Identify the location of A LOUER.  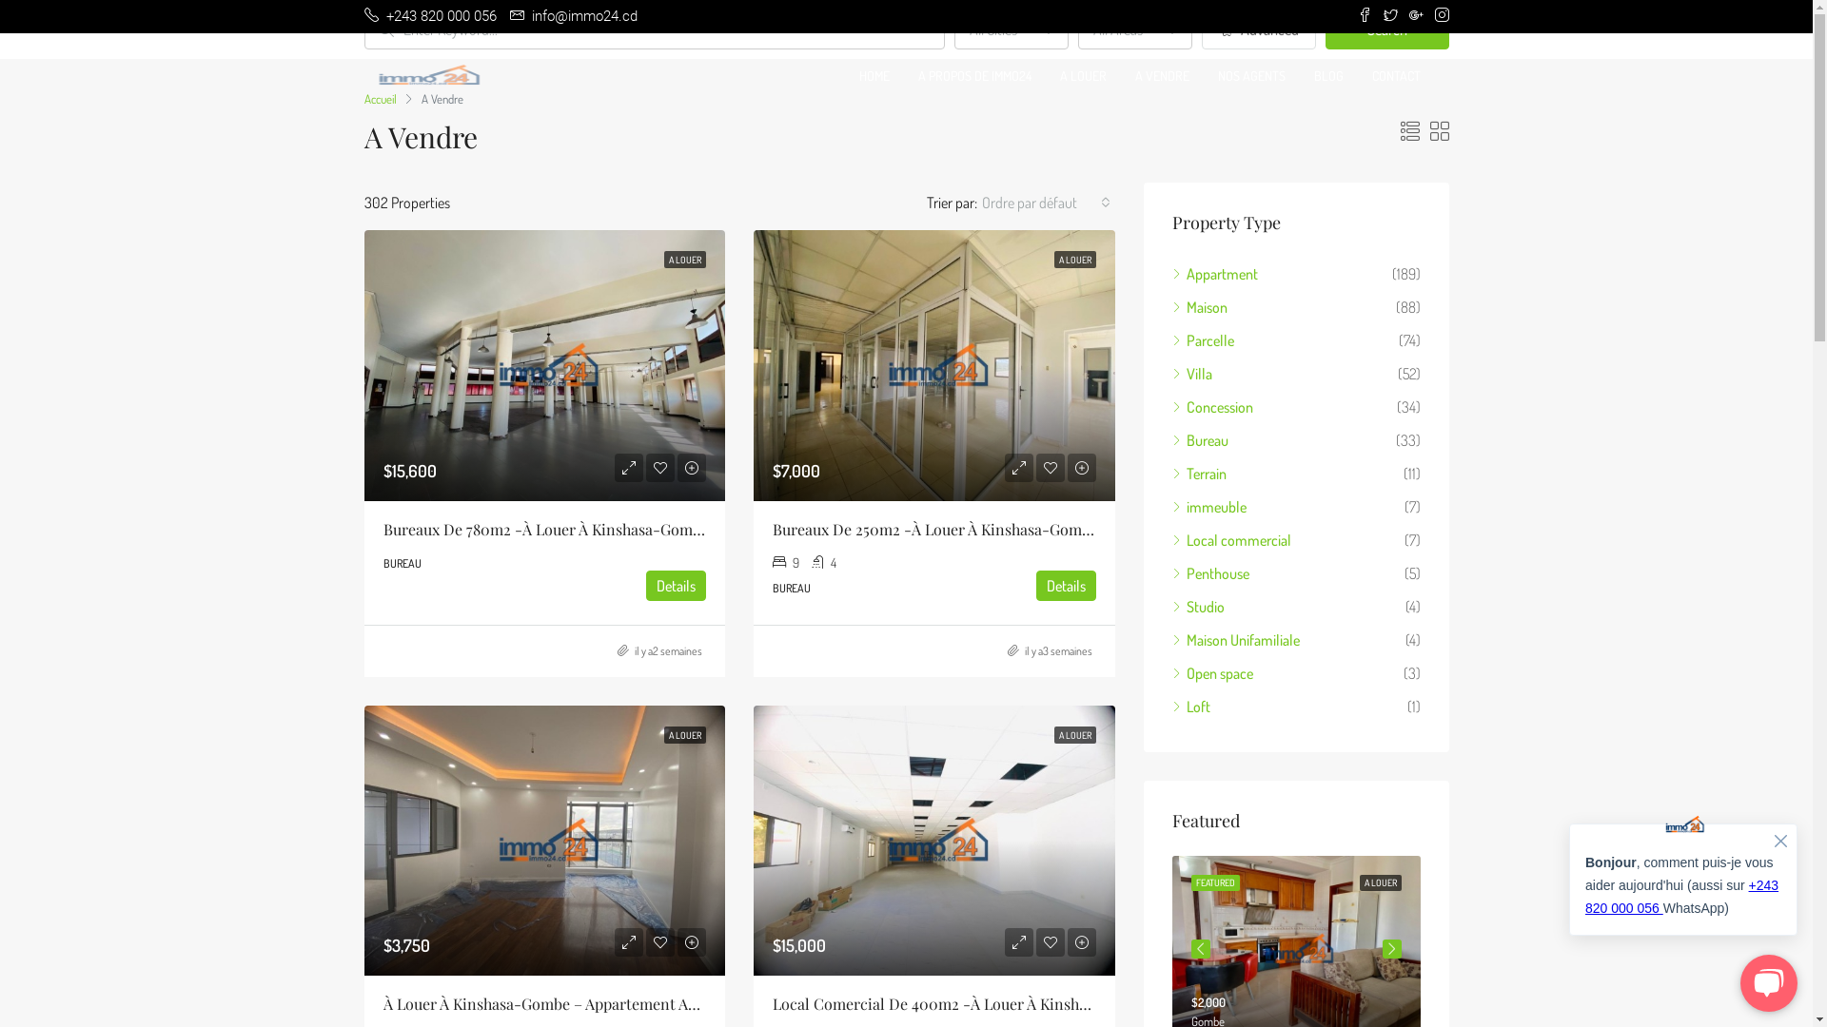
(685, 735).